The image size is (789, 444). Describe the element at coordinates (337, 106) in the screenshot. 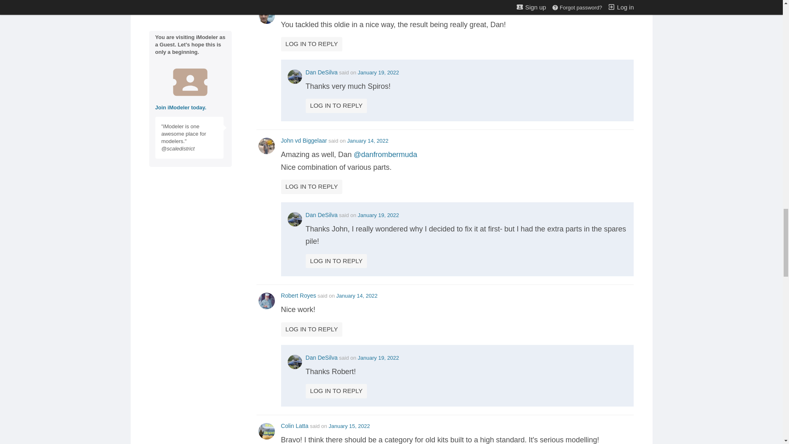

I see `LOG IN TO REPLY` at that location.